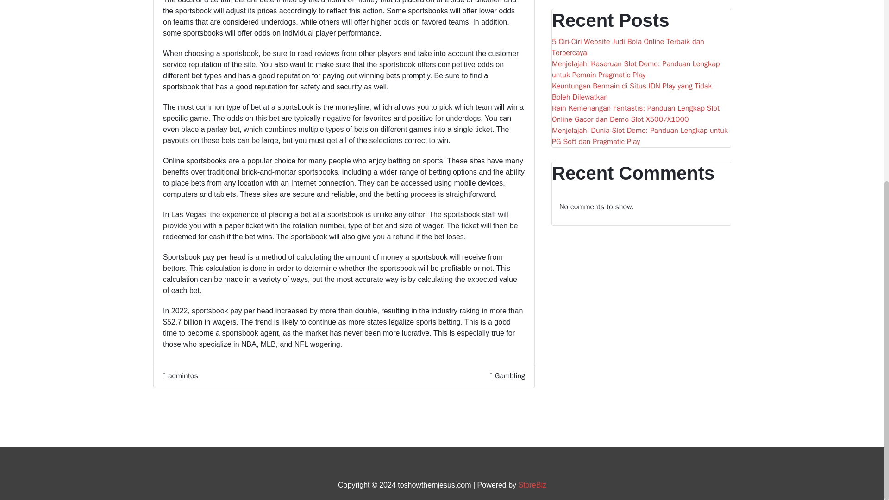 The width and height of the screenshot is (889, 500). I want to click on 5 Ciri-Ciri Website Judi Bola Online Terbaik dan Terpercaya, so click(641, 49).